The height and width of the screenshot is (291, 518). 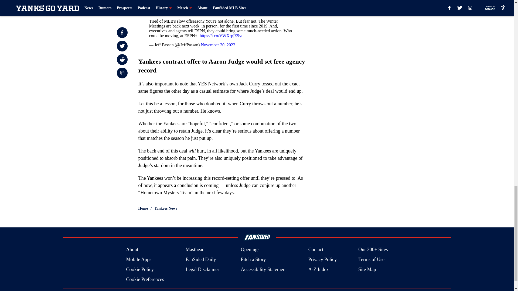 What do you see at coordinates (166, 209) in the screenshot?
I see `Yankees News` at bounding box center [166, 209].